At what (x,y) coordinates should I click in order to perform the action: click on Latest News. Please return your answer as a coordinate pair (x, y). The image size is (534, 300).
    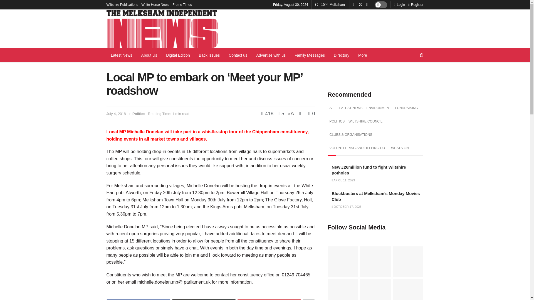
    Looking at the image, I should click on (121, 55).